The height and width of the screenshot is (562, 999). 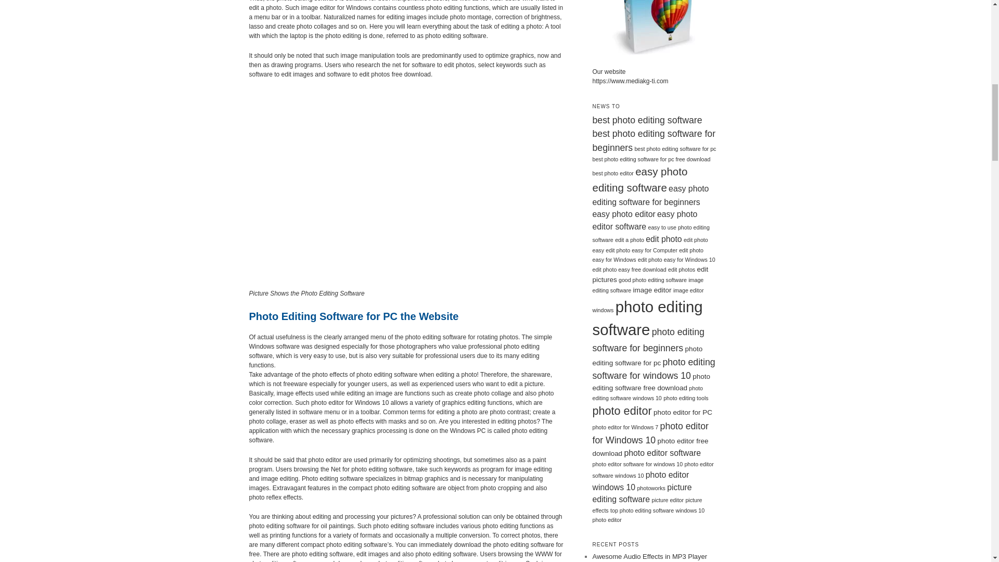 I want to click on best photo editing software for beginners, so click(x=654, y=140).